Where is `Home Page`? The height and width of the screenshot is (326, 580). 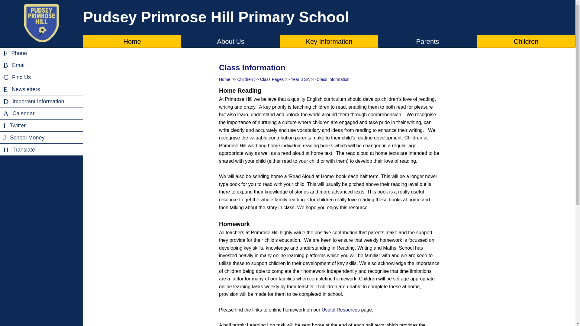 Home Page is located at coordinates (42, 24).